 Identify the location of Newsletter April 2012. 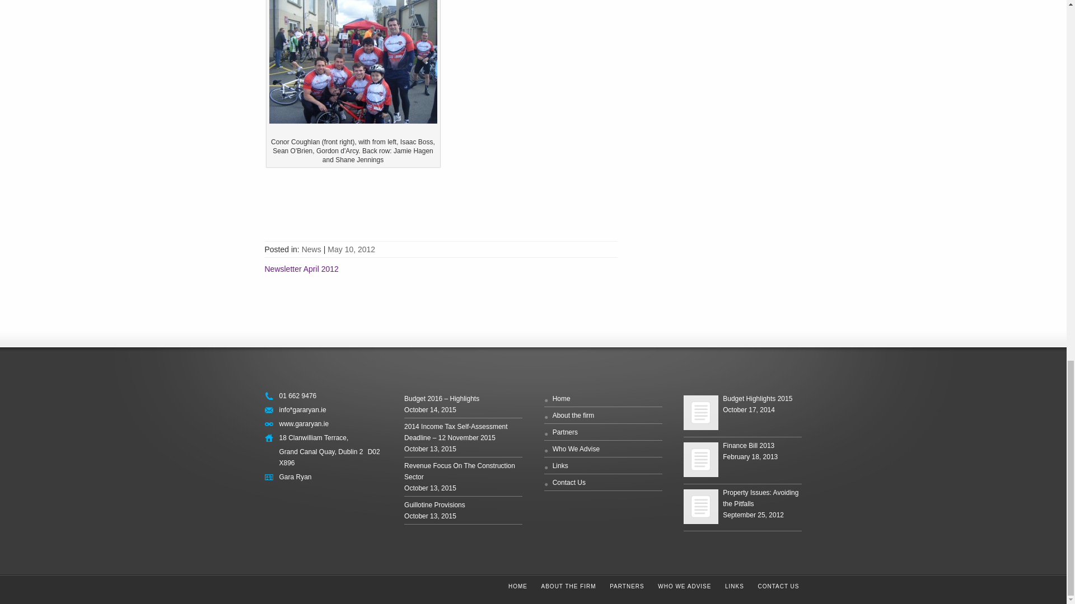
(301, 269).